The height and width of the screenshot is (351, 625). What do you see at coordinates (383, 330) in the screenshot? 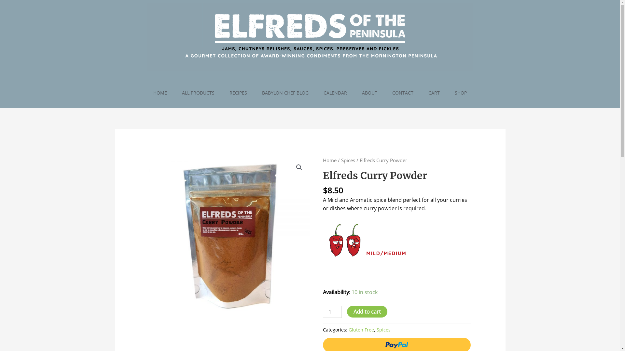
I see `Spices` at bounding box center [383, 330].